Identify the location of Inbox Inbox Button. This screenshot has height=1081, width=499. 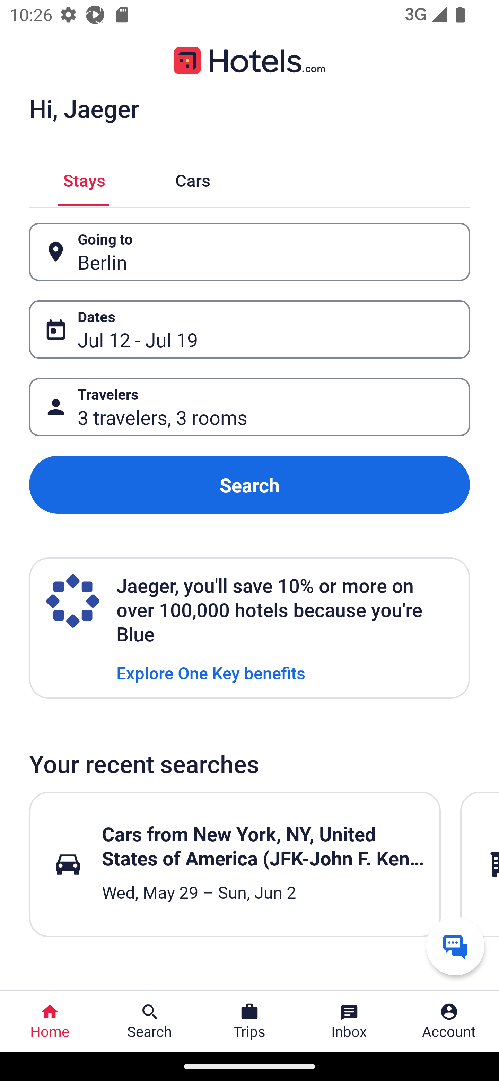
(349, 1021).